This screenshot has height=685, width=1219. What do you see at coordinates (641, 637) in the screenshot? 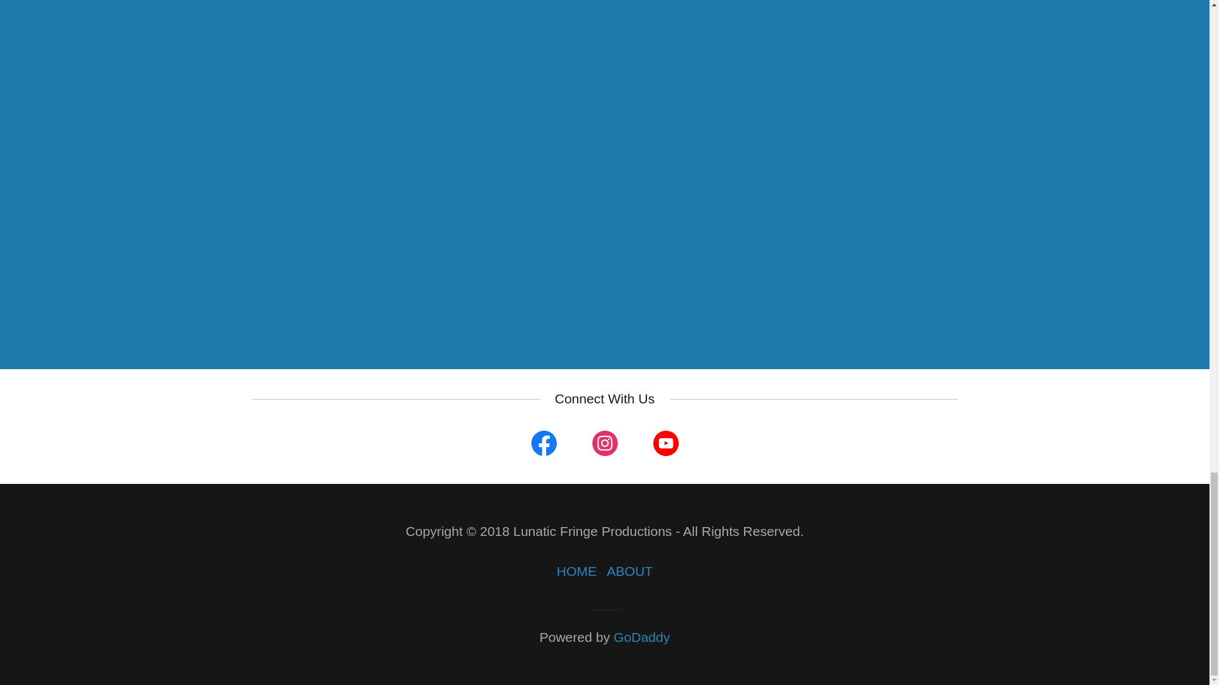
I see `GoDaddy` at bounding box center [641, 637].